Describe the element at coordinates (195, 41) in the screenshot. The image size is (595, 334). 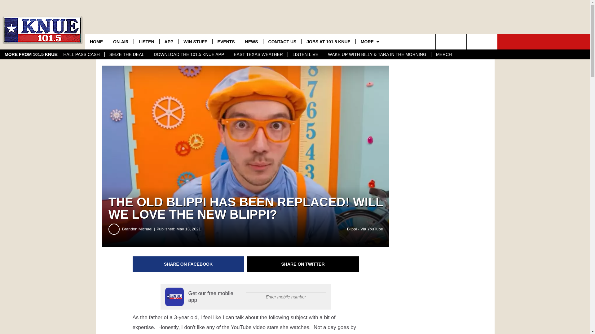
I see `WIN STUFF` at that location.